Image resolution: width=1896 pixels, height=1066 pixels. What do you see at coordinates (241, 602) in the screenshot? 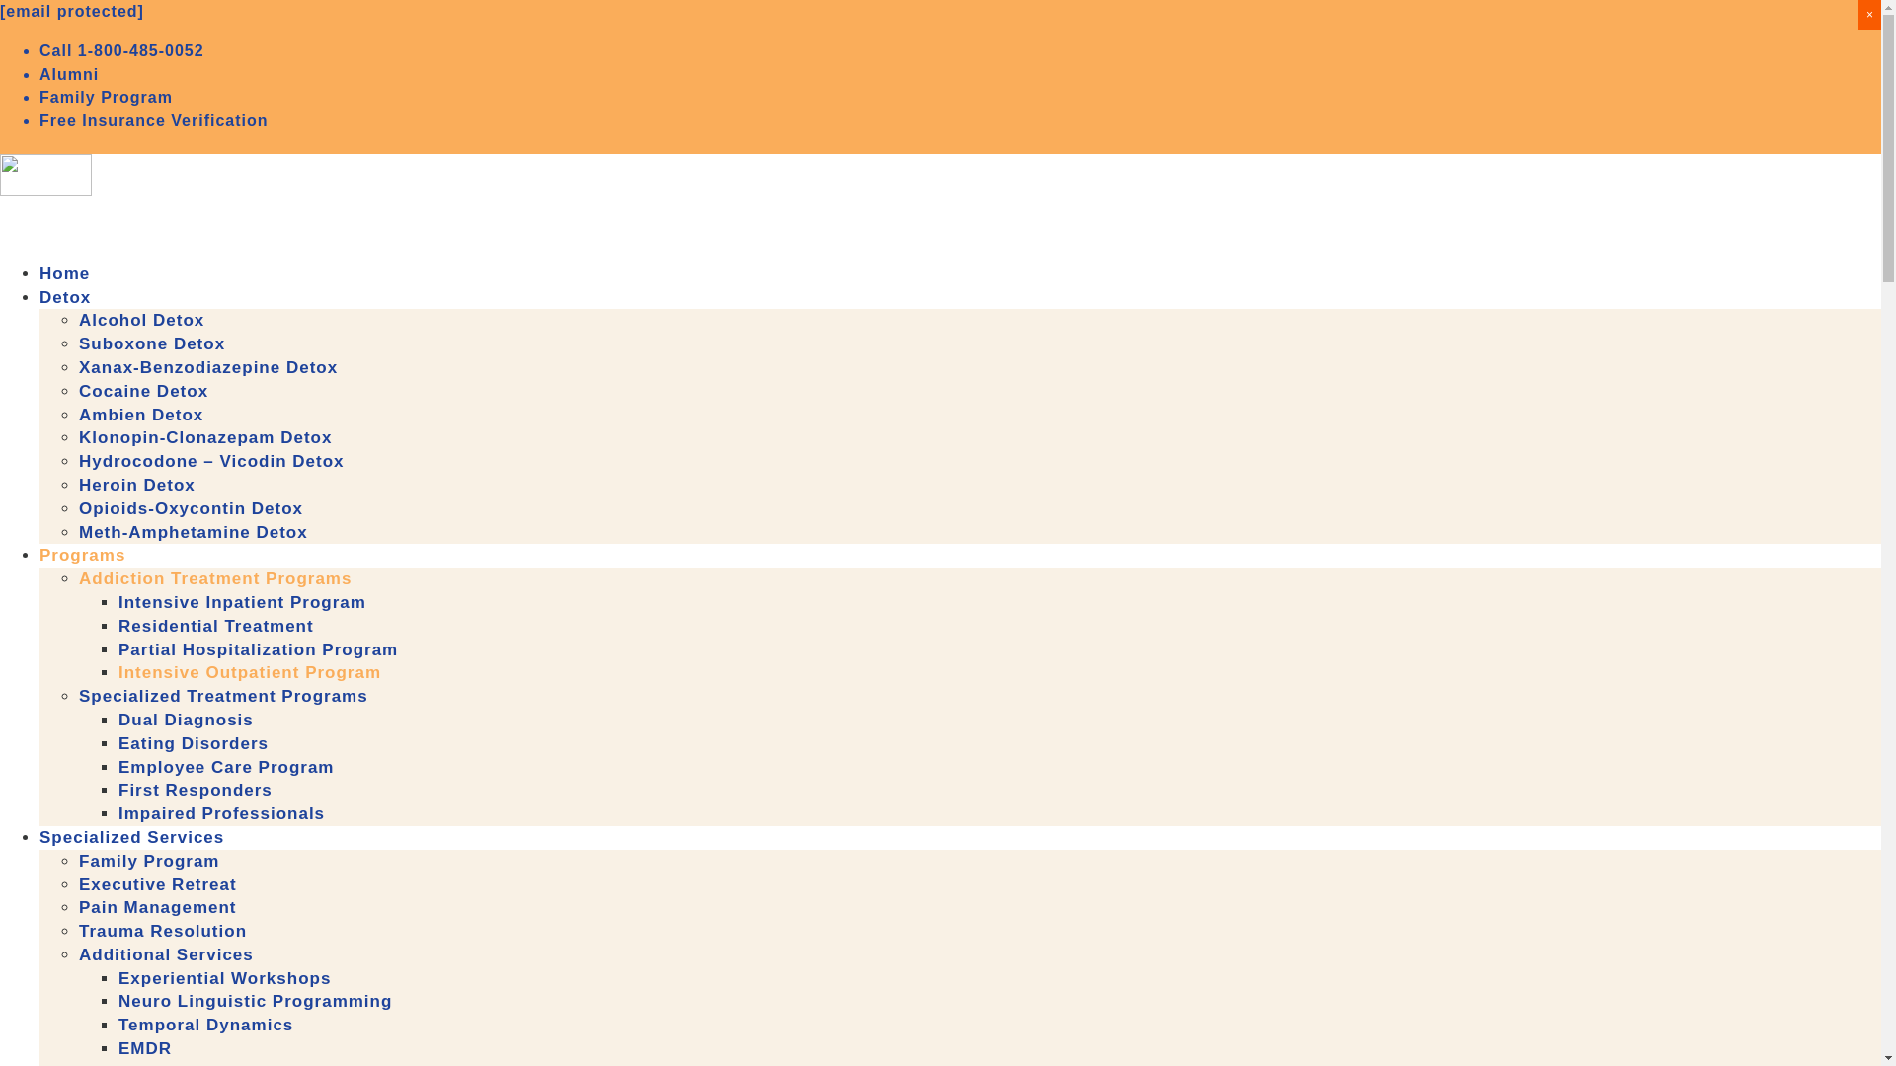
I see `Intensive Inpatient Program` at bounding box center [241, 602].